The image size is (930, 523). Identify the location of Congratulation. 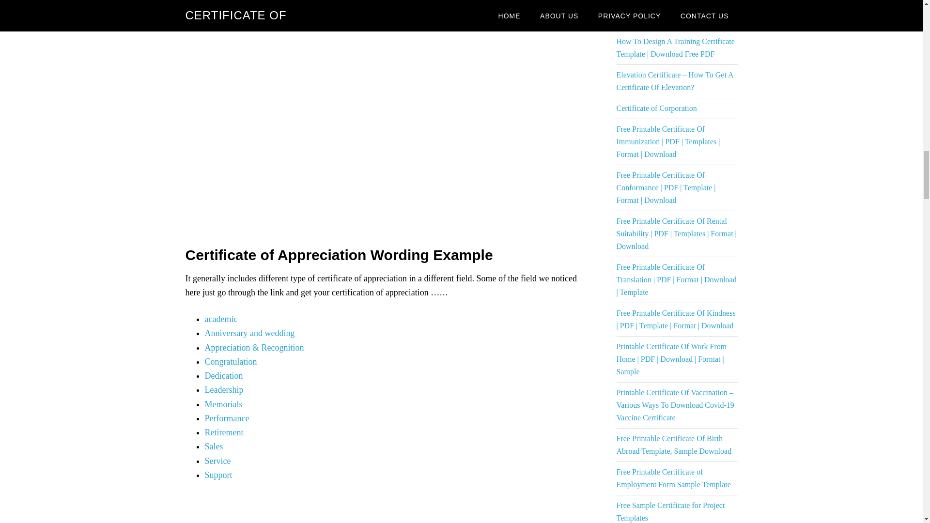
(231, 361).